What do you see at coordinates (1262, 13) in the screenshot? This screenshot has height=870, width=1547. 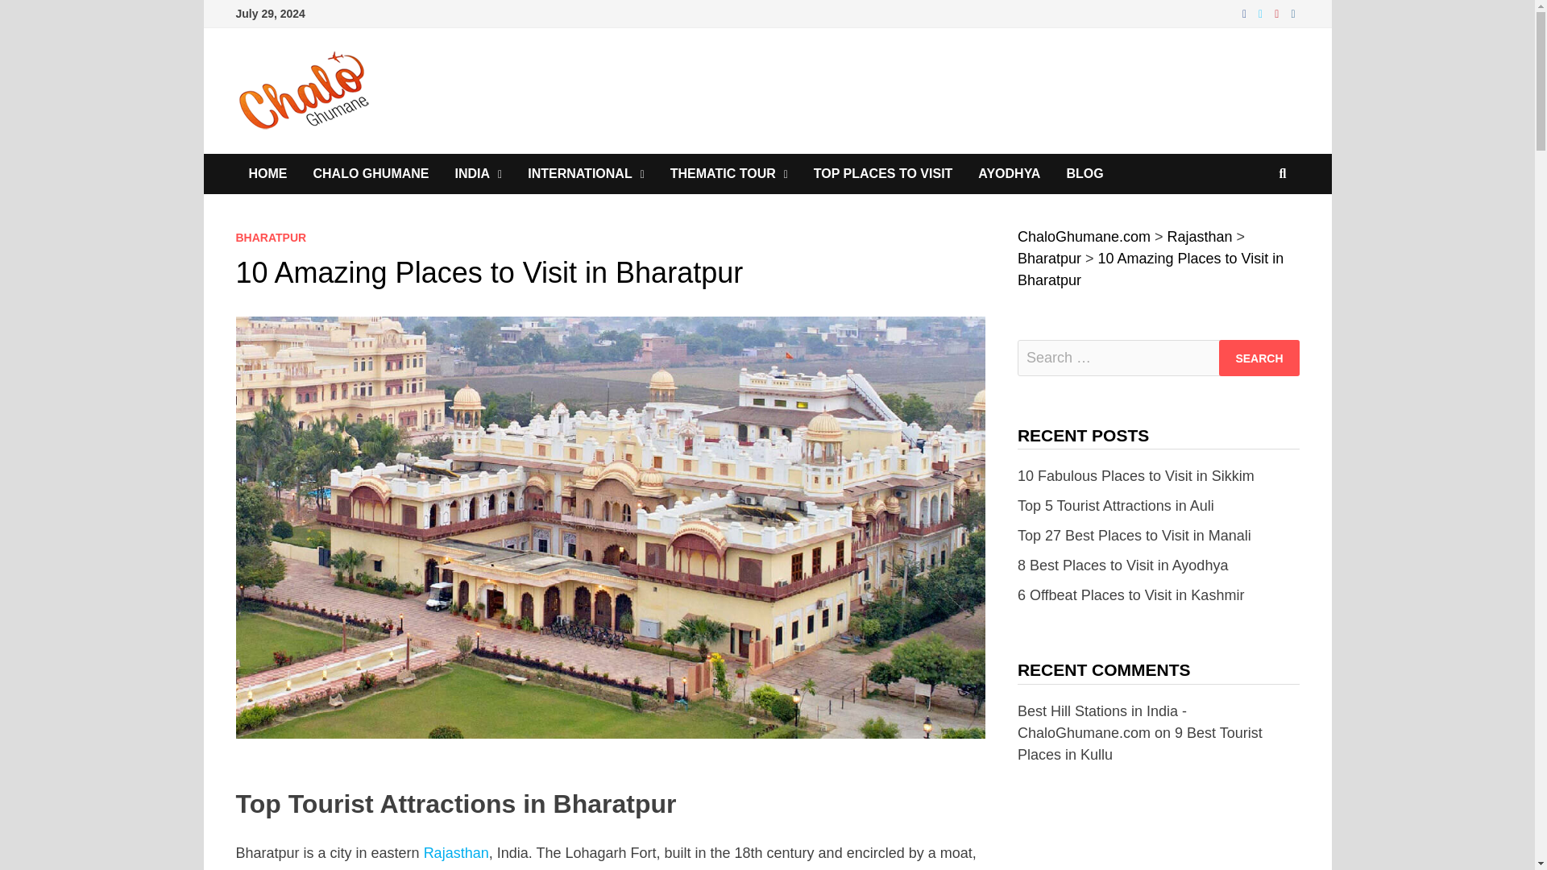 I see `Twitter` at bounding box center [1262, 13].